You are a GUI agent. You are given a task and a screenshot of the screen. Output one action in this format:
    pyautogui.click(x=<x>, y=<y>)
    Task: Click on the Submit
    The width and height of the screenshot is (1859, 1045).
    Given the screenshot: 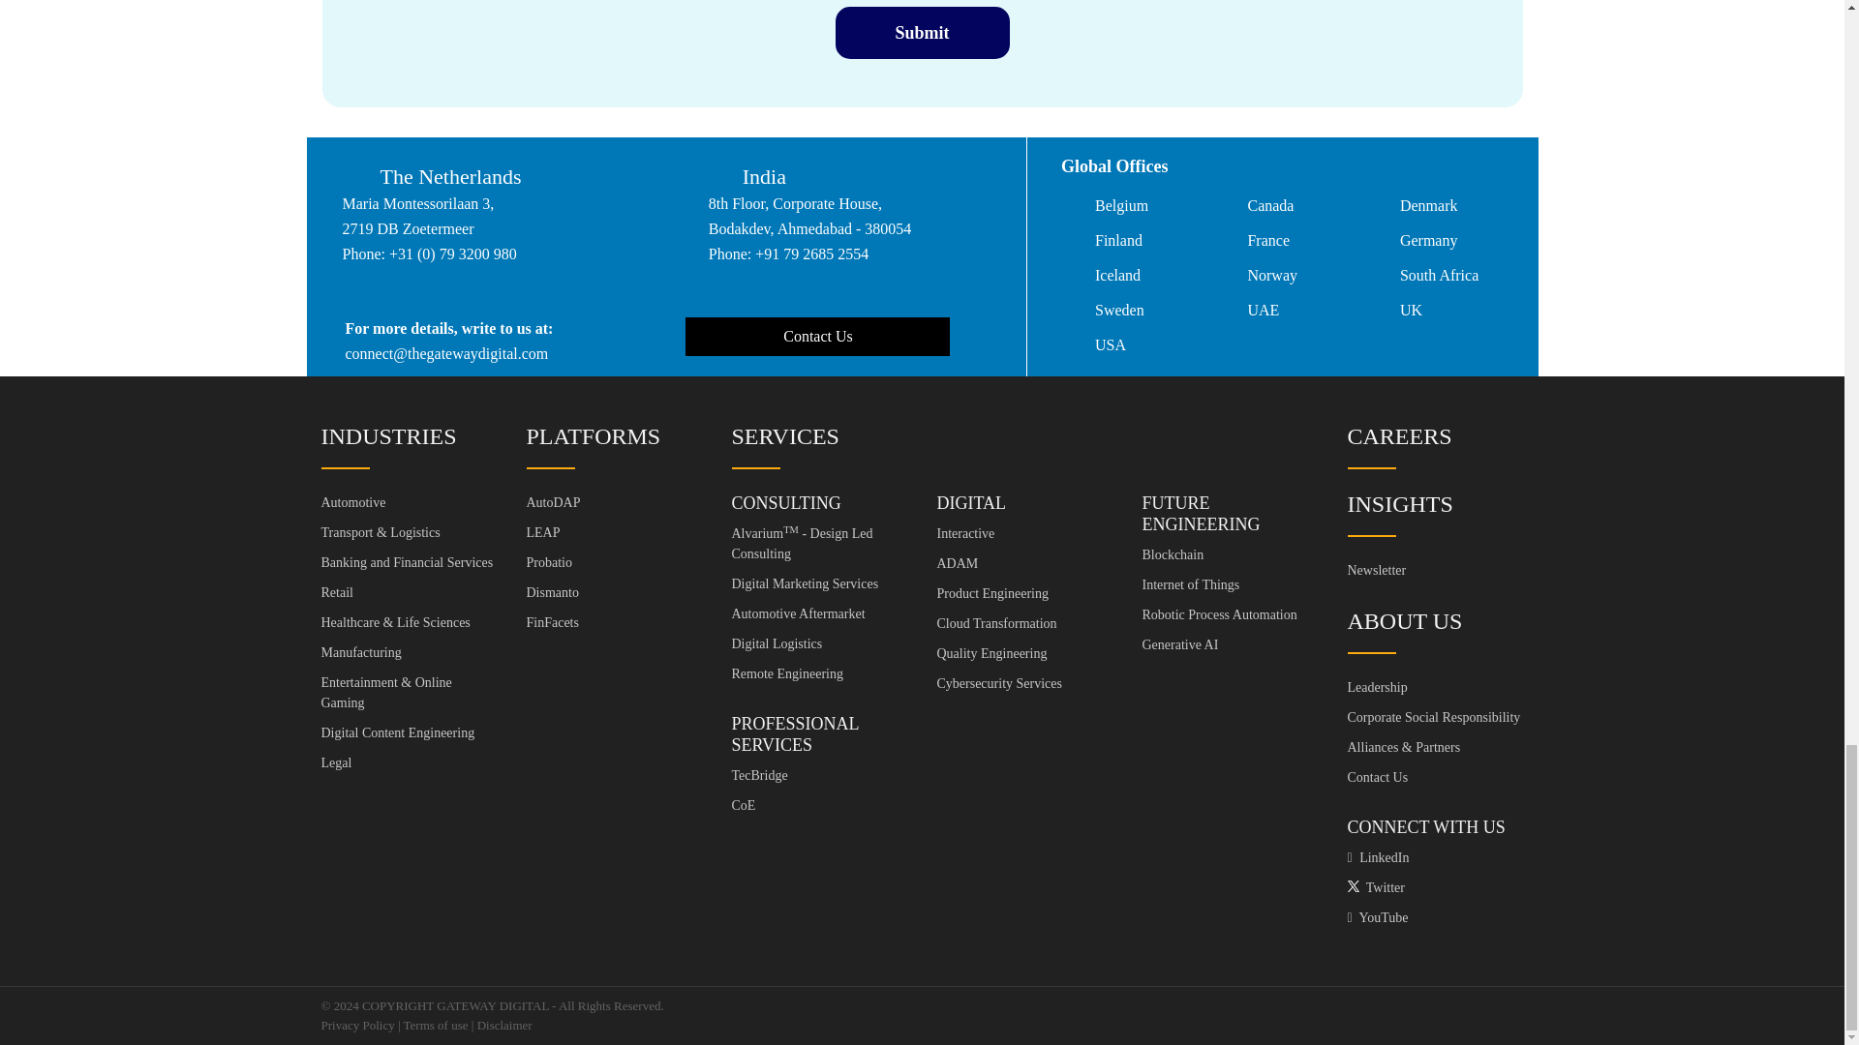 What is the action you would take?
    pyautogui.click(x=922, y=32)
    